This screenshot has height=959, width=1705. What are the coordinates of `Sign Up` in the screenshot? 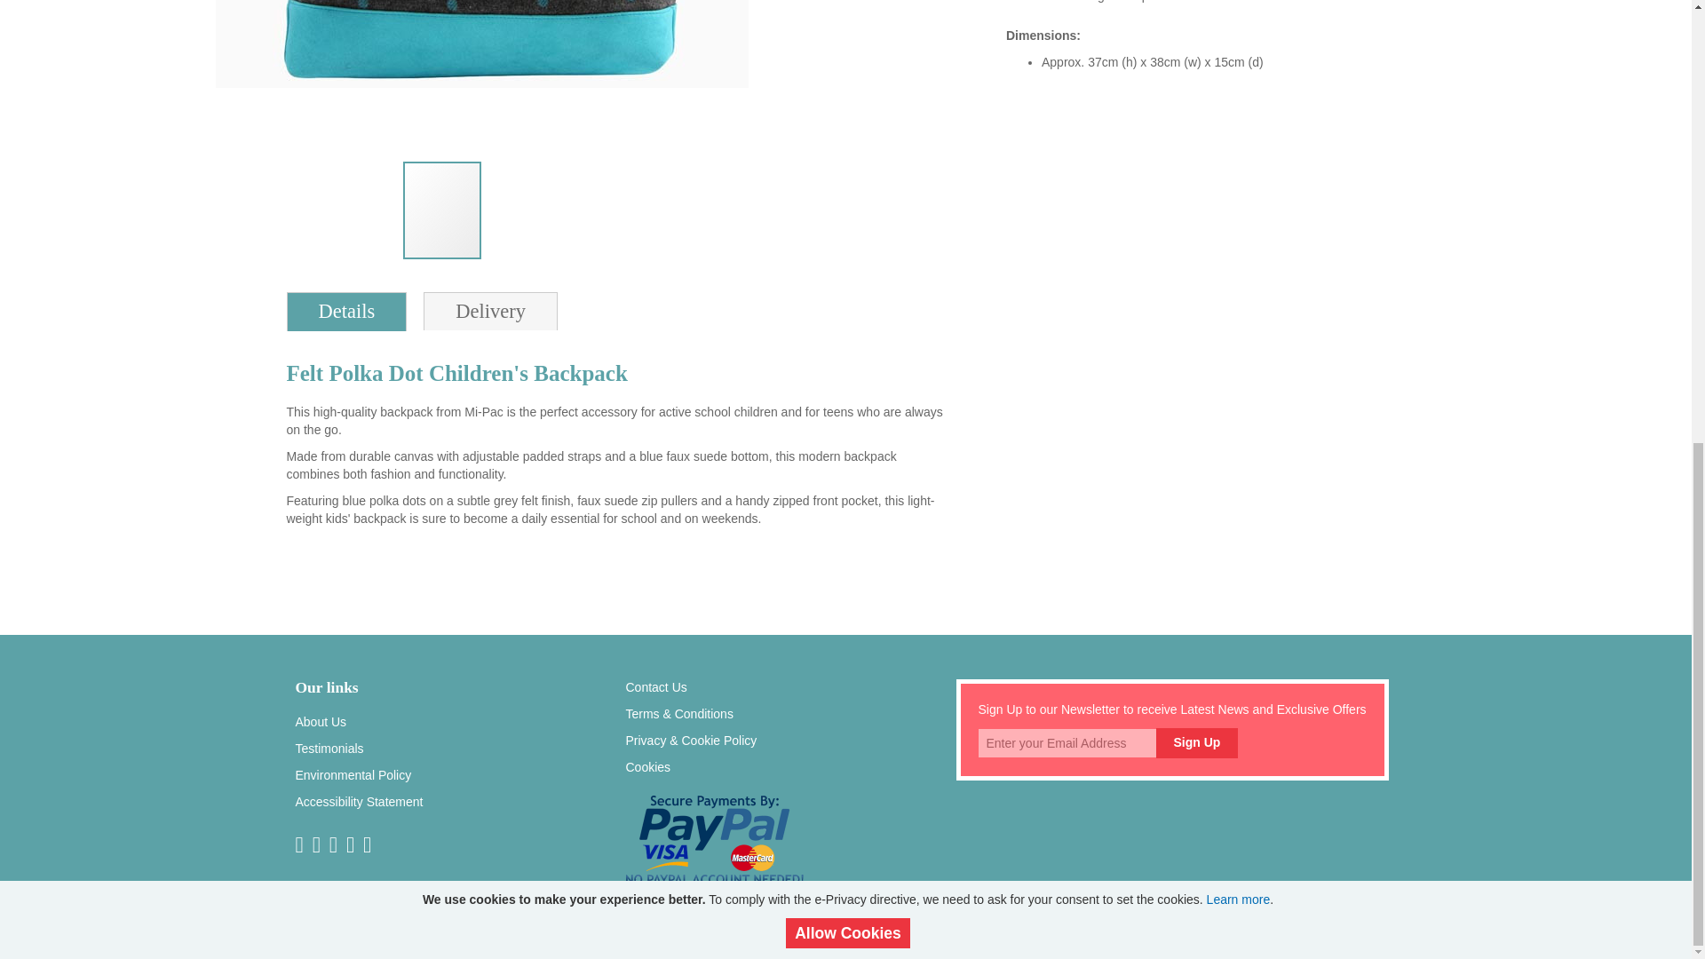 It's located at (1197, 743).